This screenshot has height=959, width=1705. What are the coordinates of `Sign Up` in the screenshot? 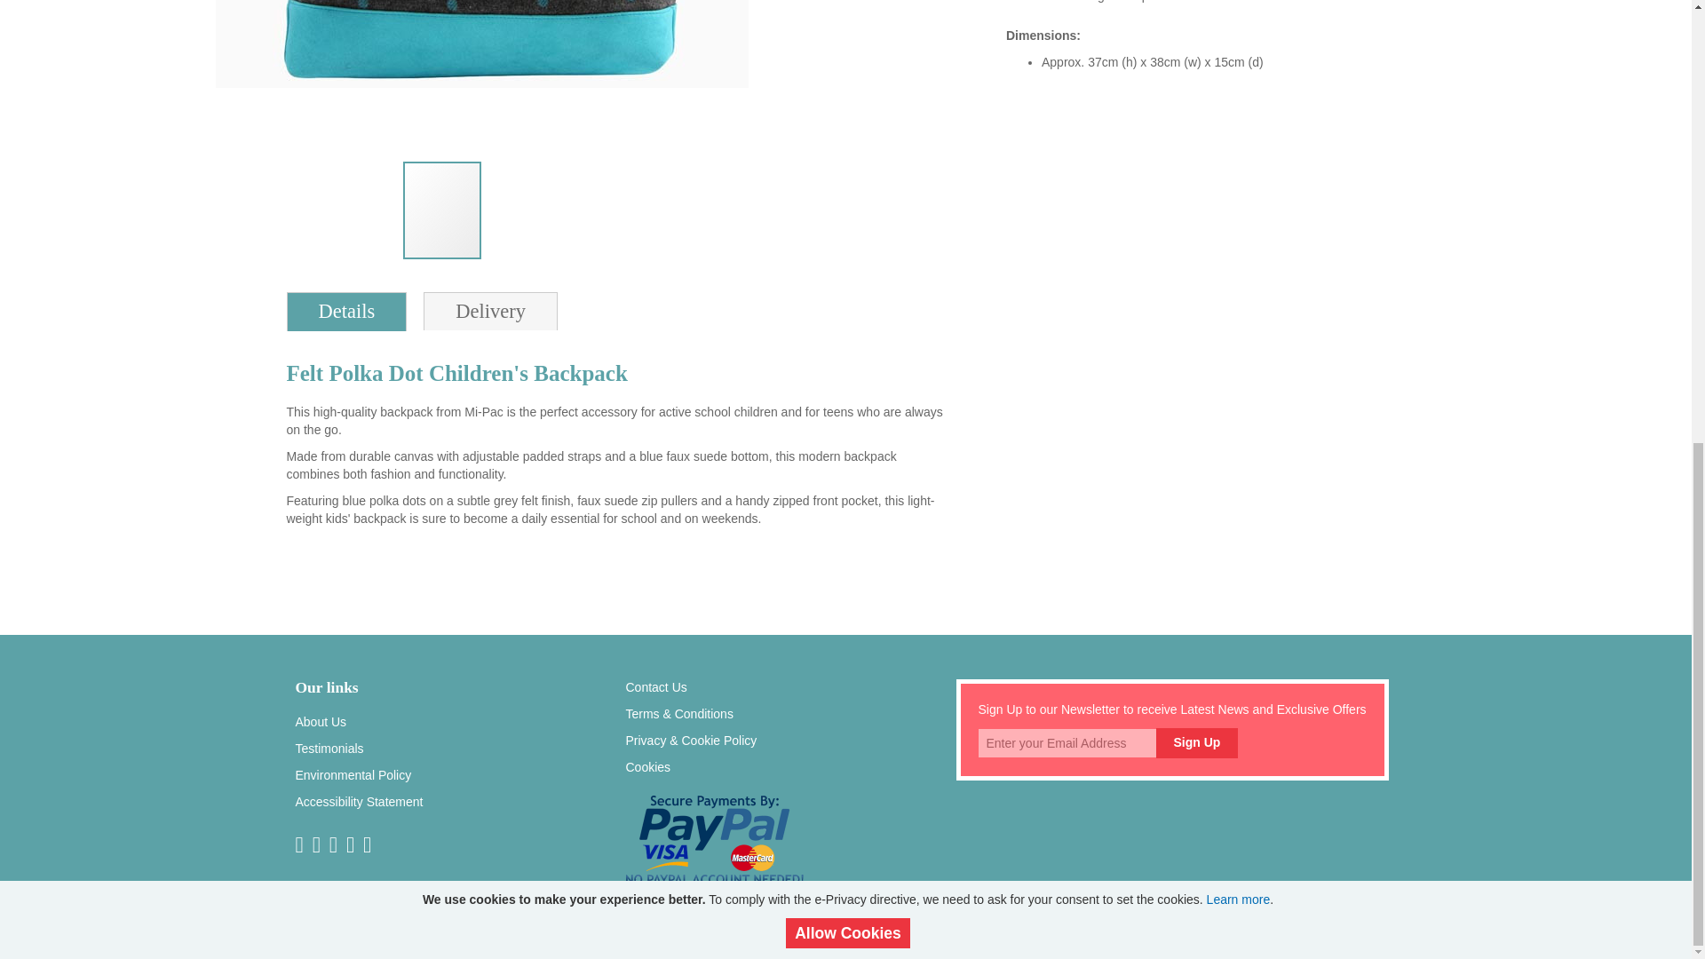 It's located at (1197, 743).